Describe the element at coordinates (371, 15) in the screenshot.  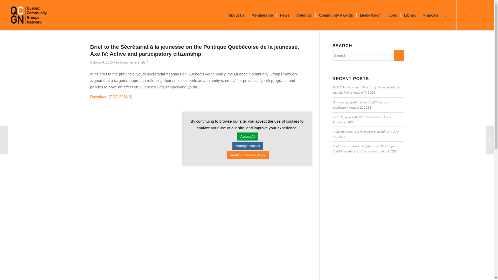
I see `Media Room` at that location.